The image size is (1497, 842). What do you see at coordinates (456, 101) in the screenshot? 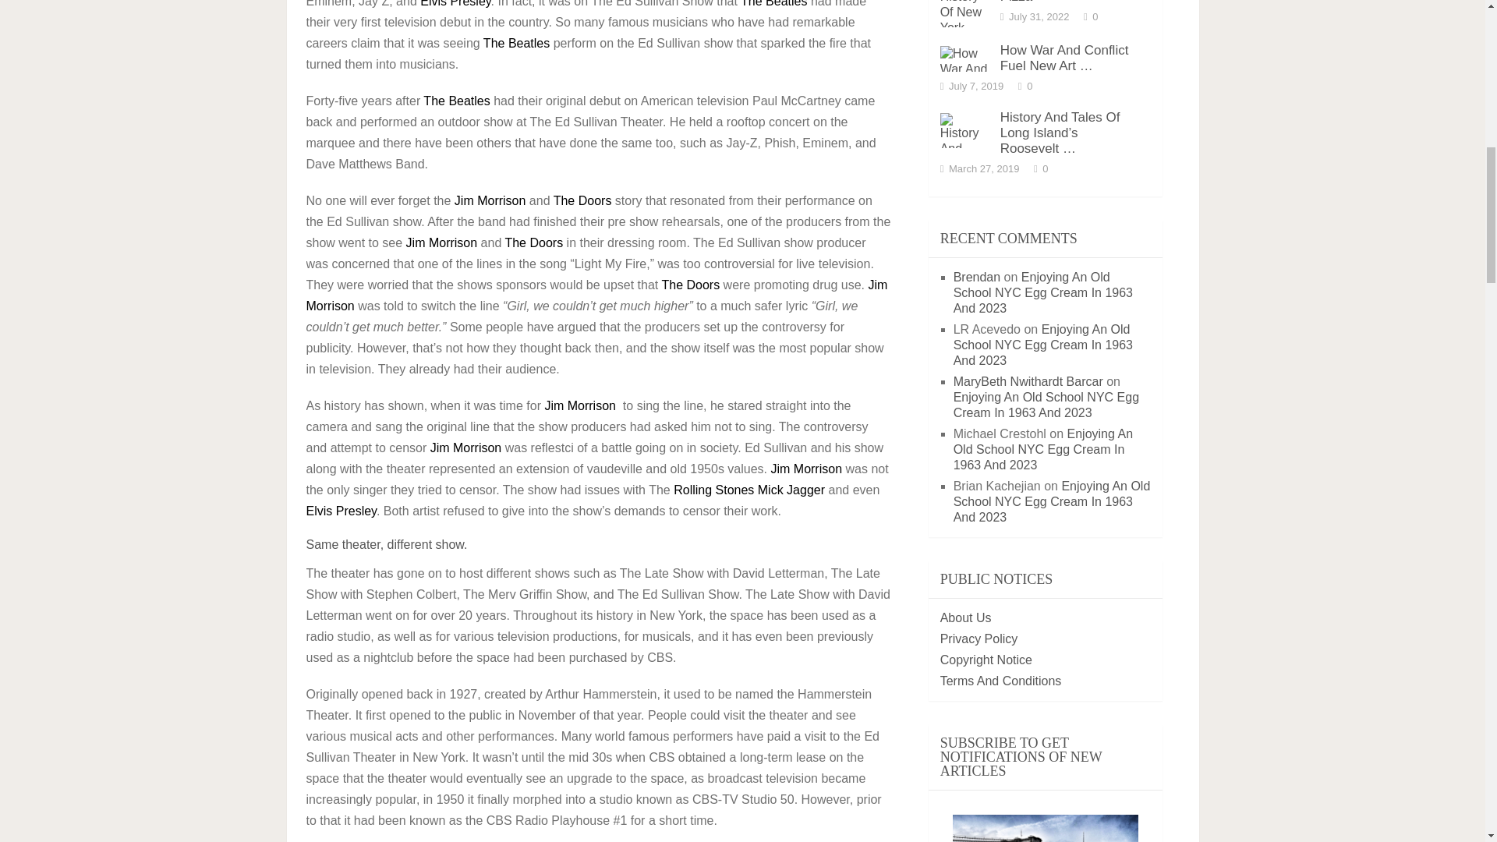
I see `The Beatles` at bounding box center [456, 101].